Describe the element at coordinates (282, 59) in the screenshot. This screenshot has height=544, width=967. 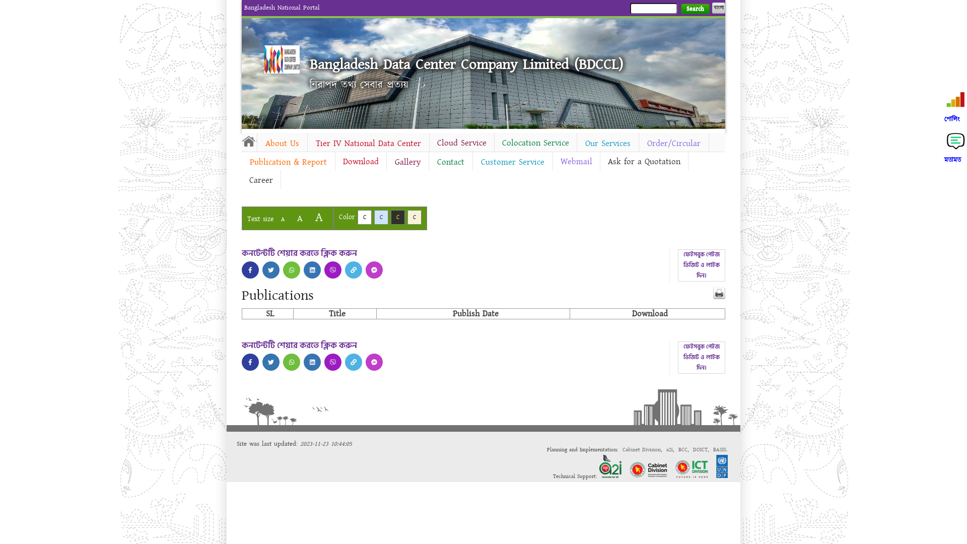
I see `Home` at that location.